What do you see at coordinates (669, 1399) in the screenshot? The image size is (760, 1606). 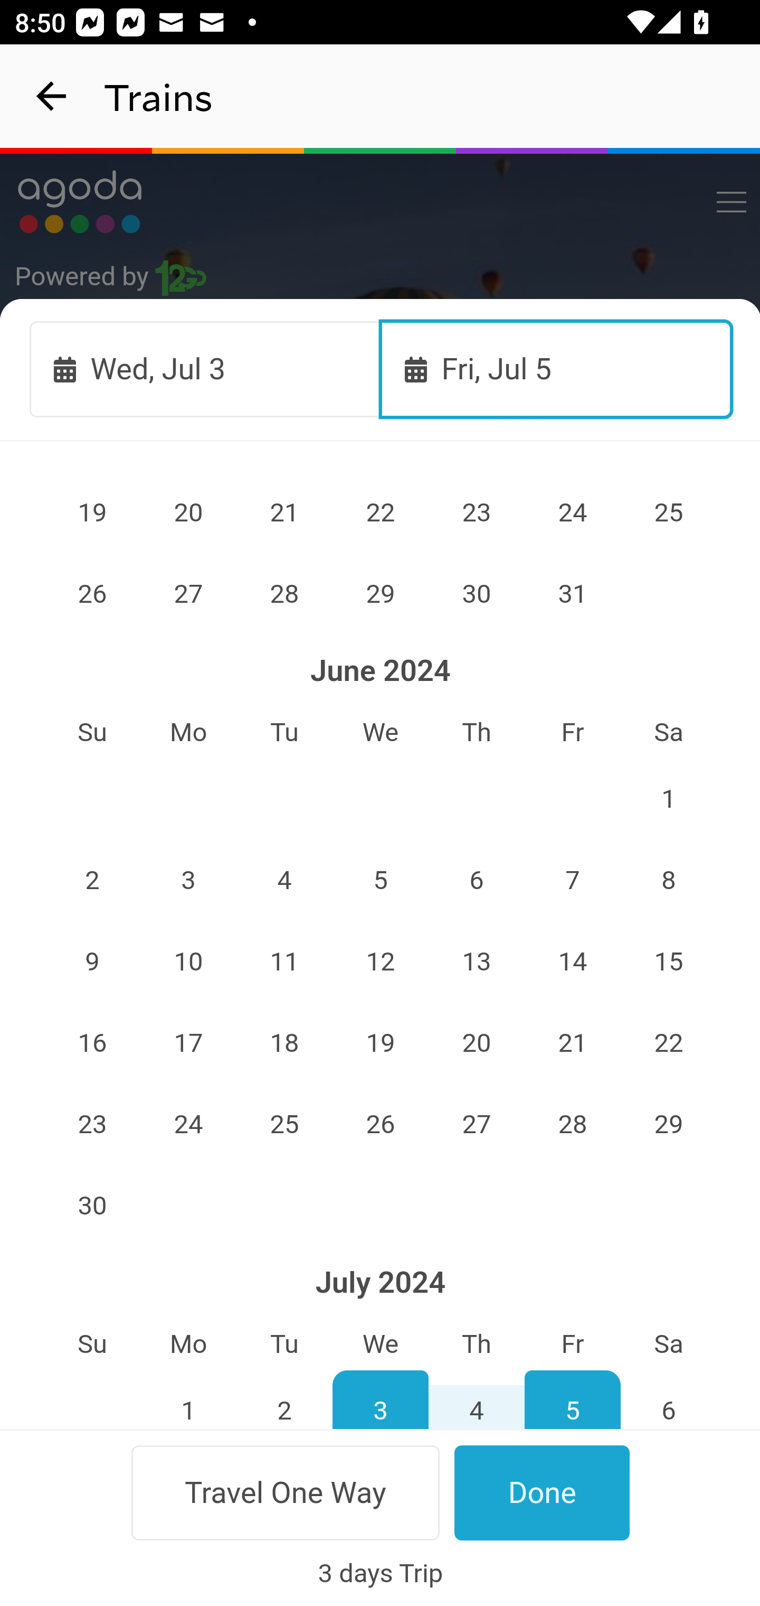 I see `6` at bounding box center [669, 1399].